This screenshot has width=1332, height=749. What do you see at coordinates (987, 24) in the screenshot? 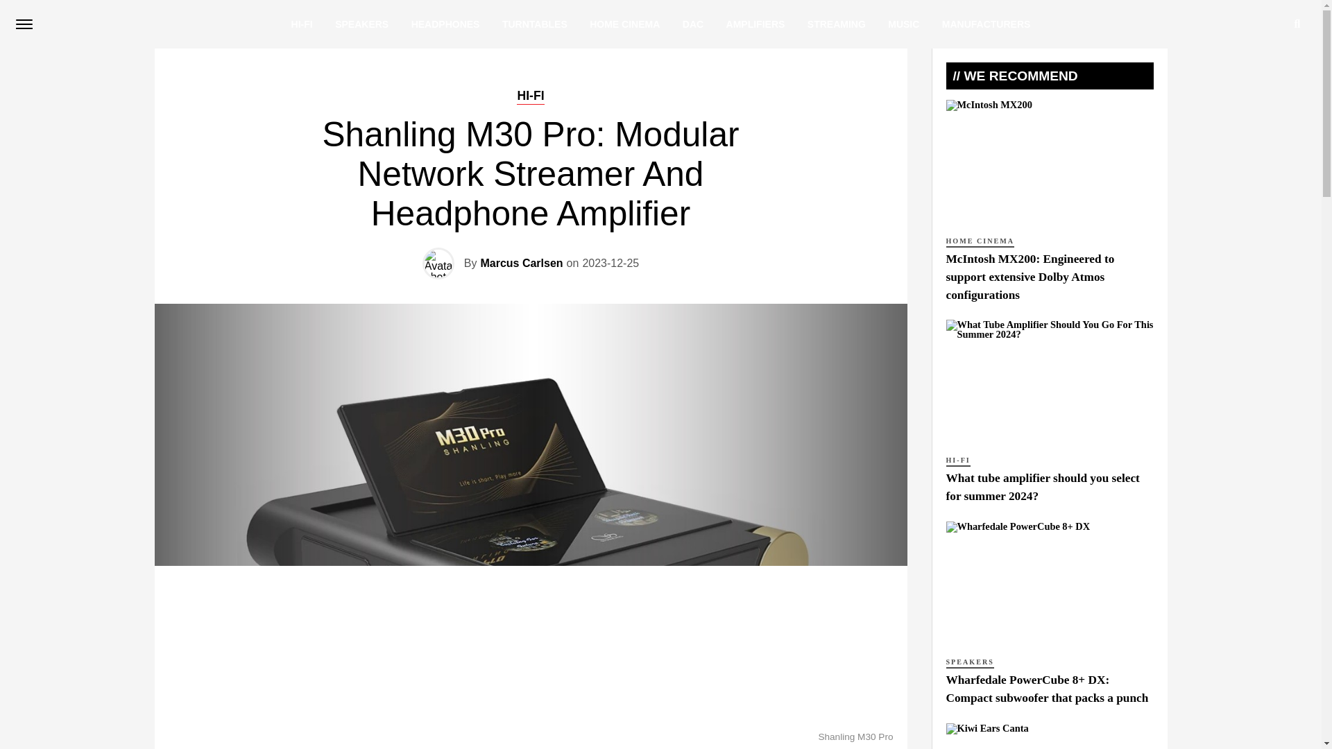
I see `MANUFACTURERS` at bounding box center [987, 24].